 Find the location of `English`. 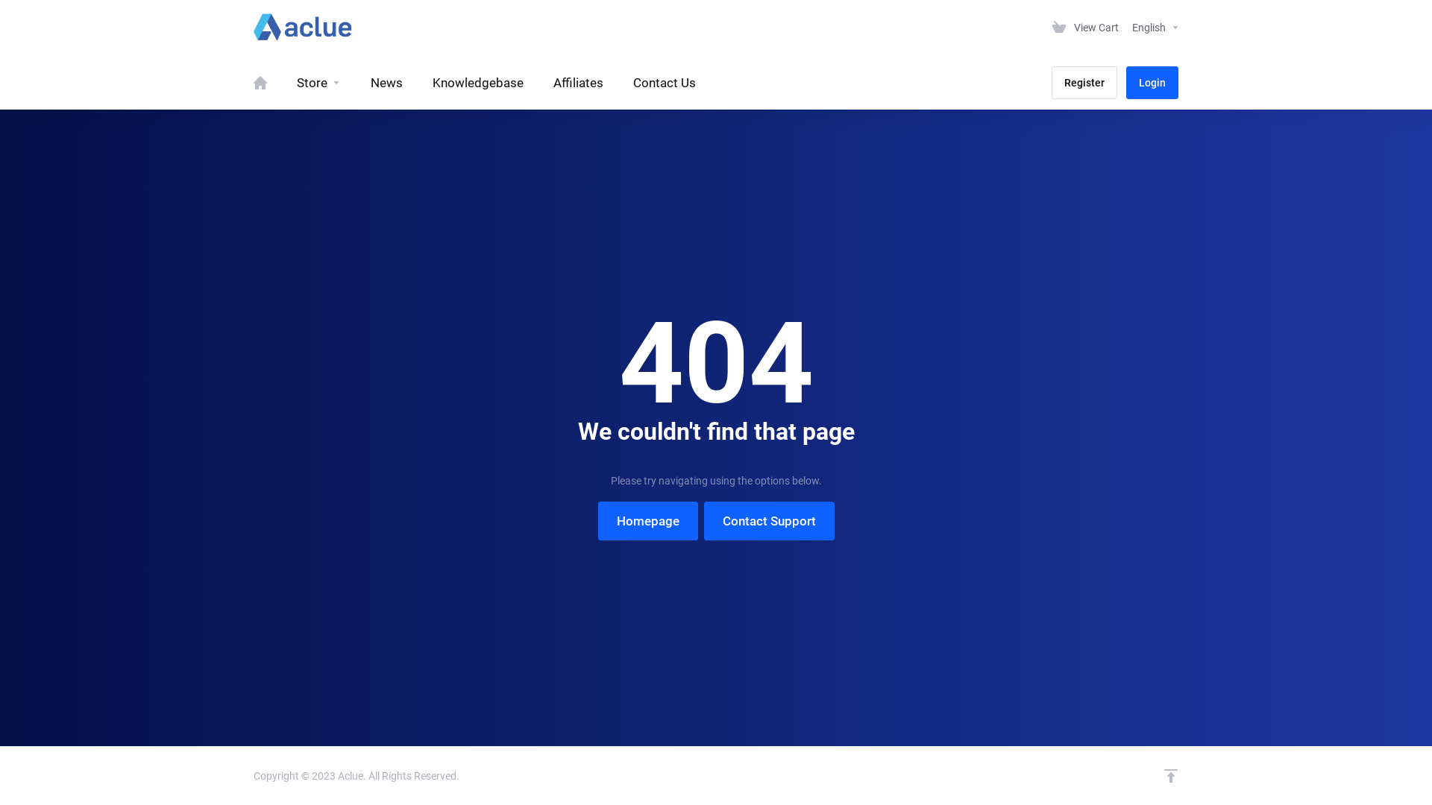

English is located at coordinates (1156, 28).